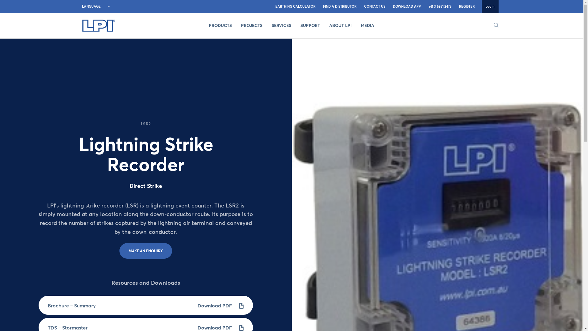  What do you see at coordinates (146, 251) in the screenshot?
I see `MAKE AN ENQUIRY` at bounding box center [146, 251].